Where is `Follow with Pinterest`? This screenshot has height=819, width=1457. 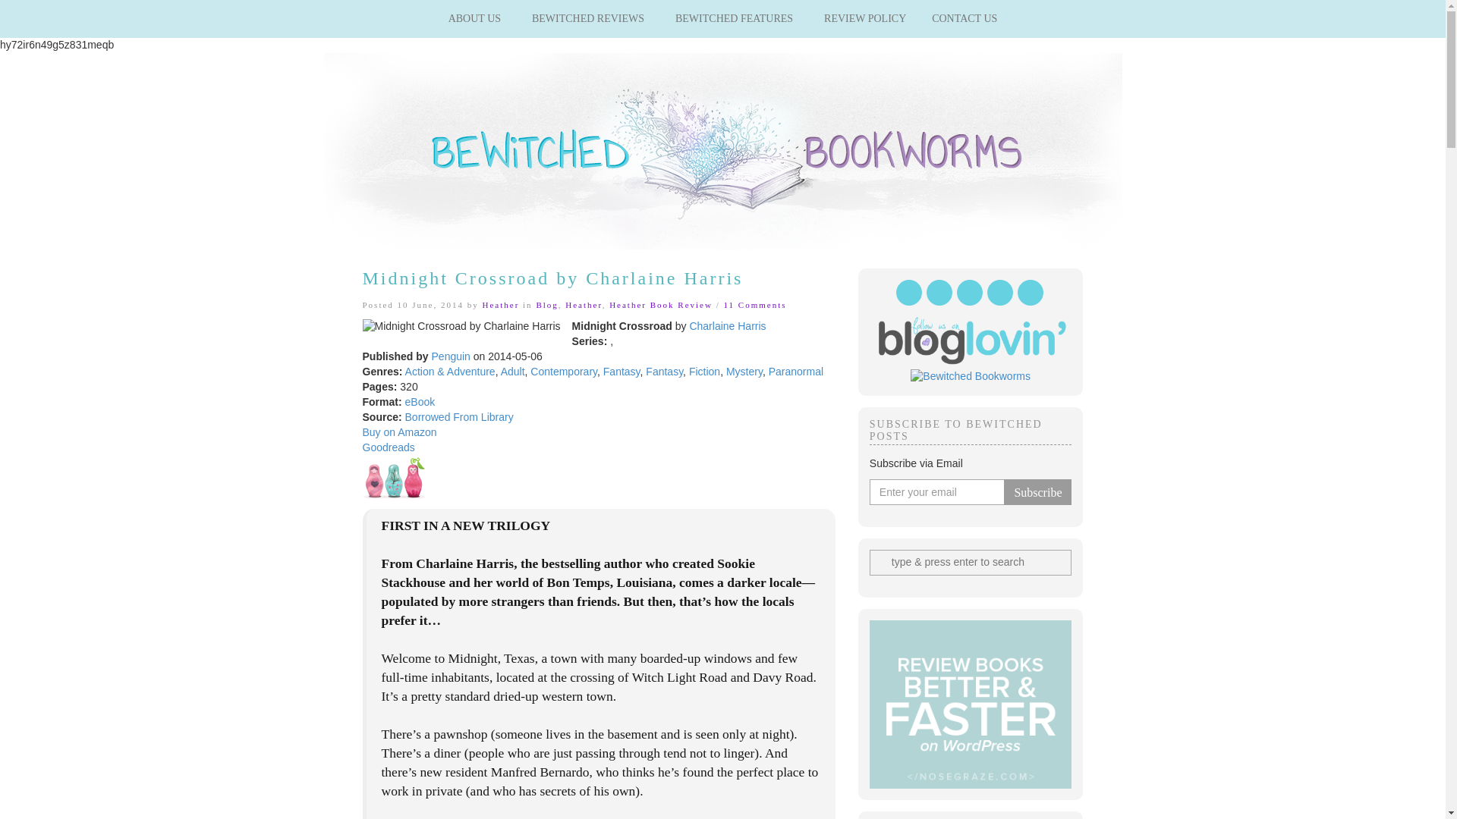 Follow with Pinterest is located at coordinates (970, 293).